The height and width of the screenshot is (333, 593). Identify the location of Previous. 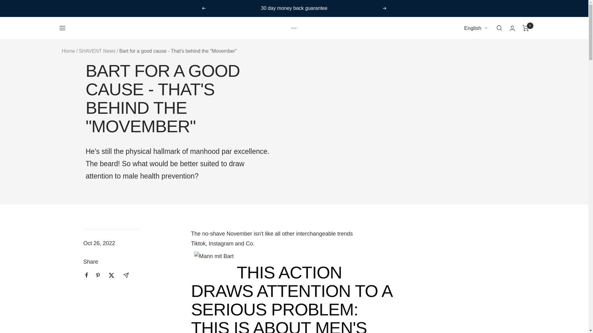
(203, 8).